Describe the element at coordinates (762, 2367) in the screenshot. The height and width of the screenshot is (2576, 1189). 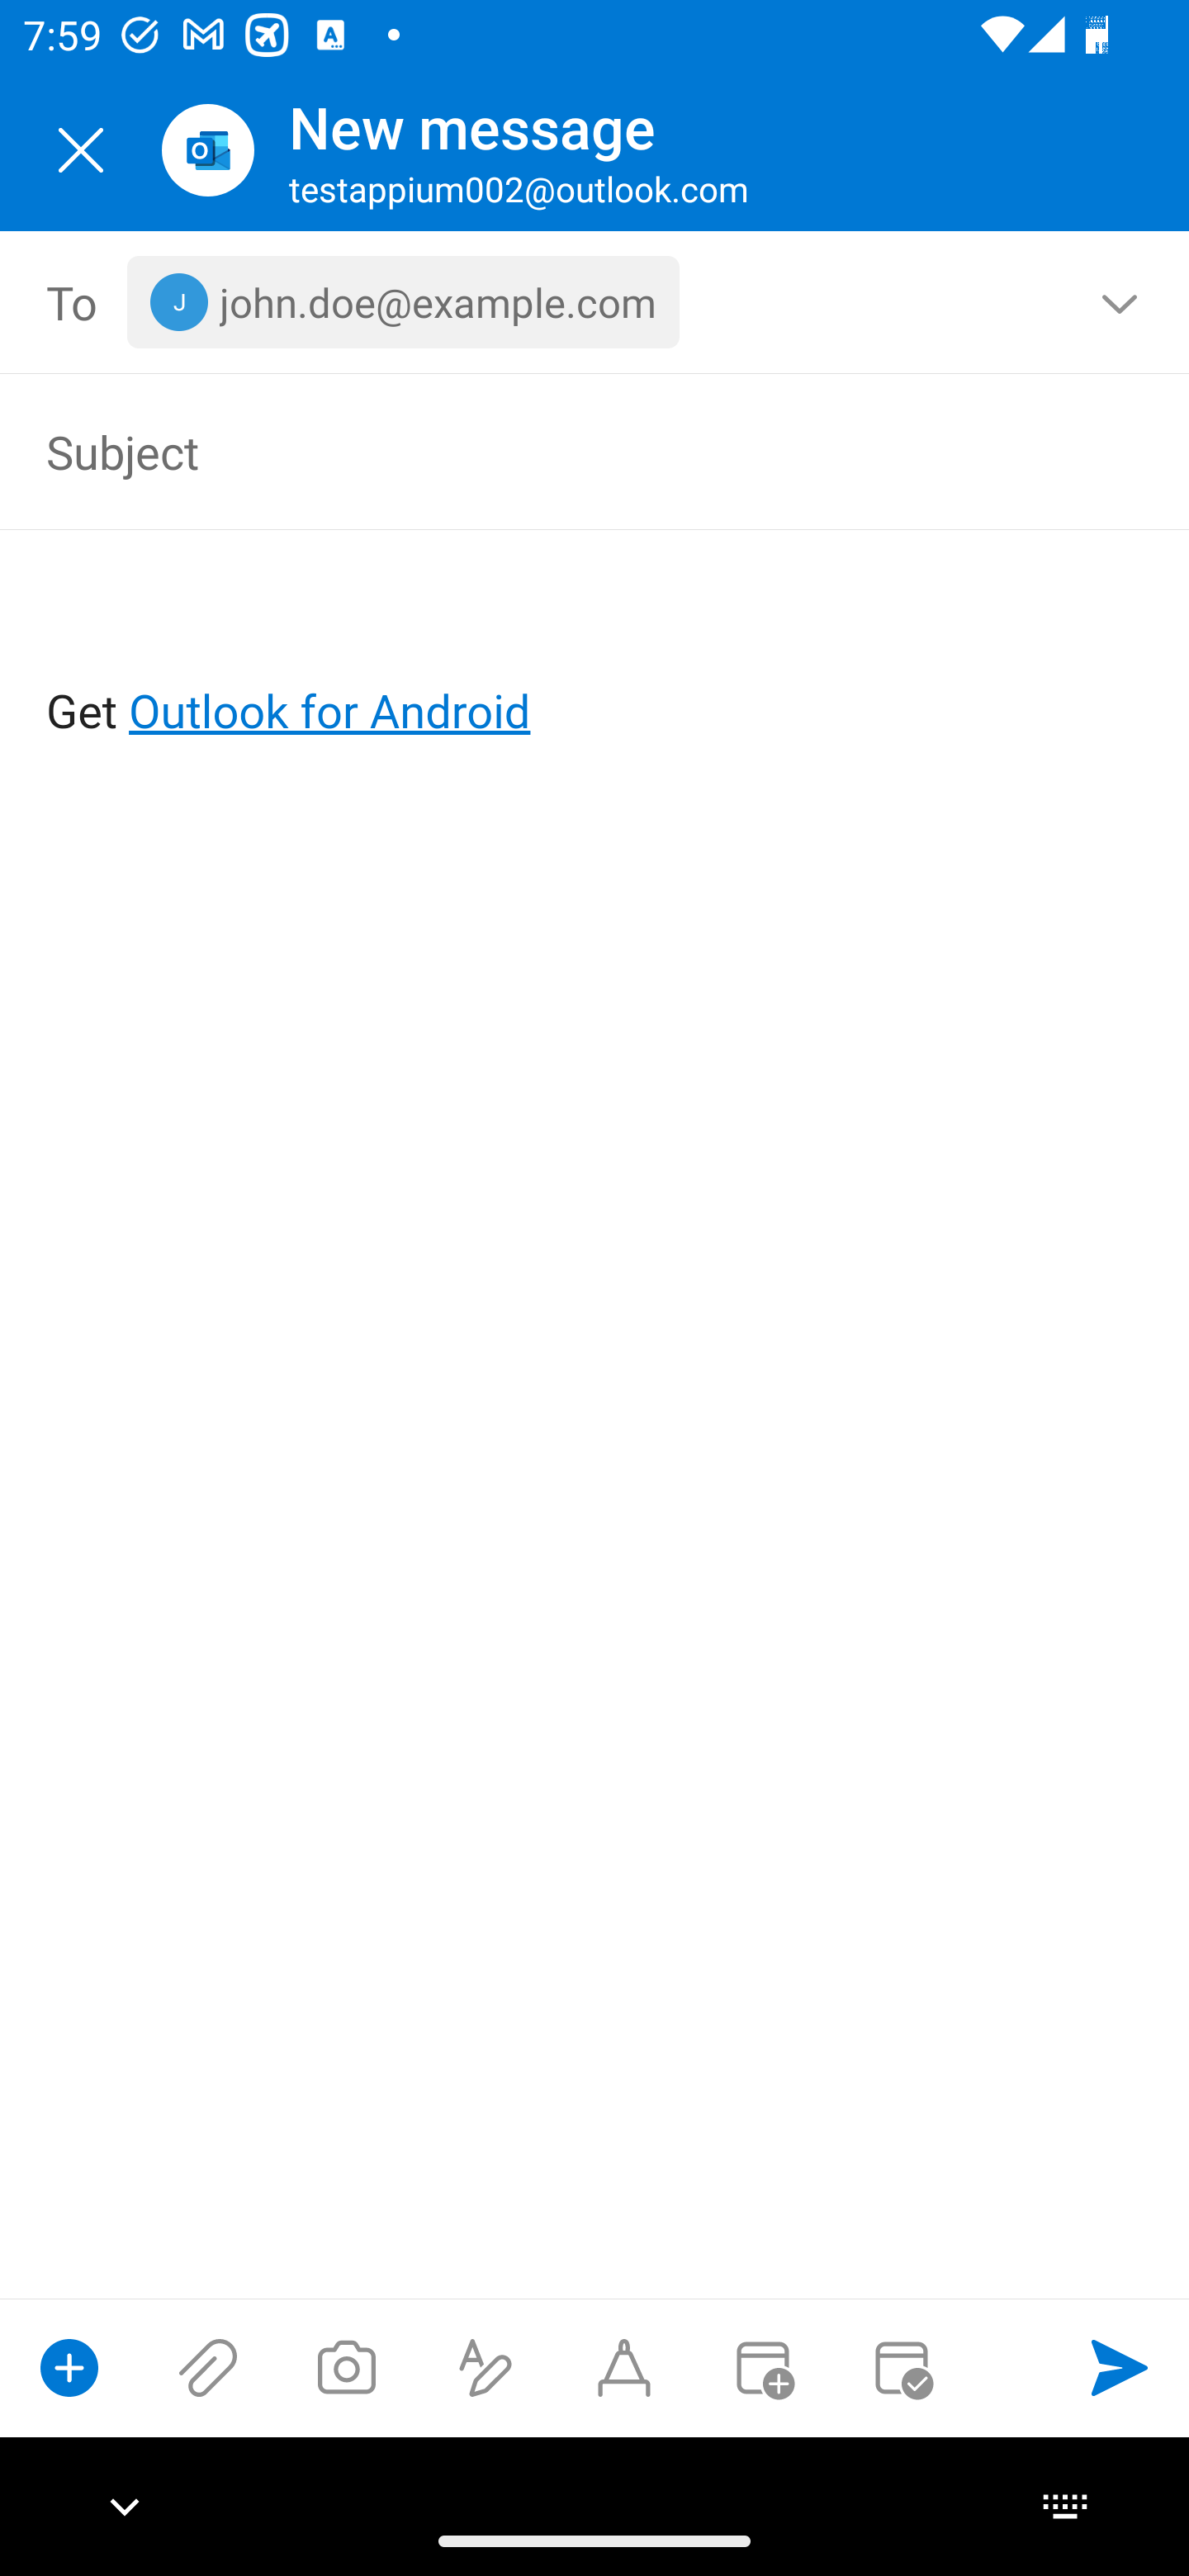
I see `Convert to event` at that location.